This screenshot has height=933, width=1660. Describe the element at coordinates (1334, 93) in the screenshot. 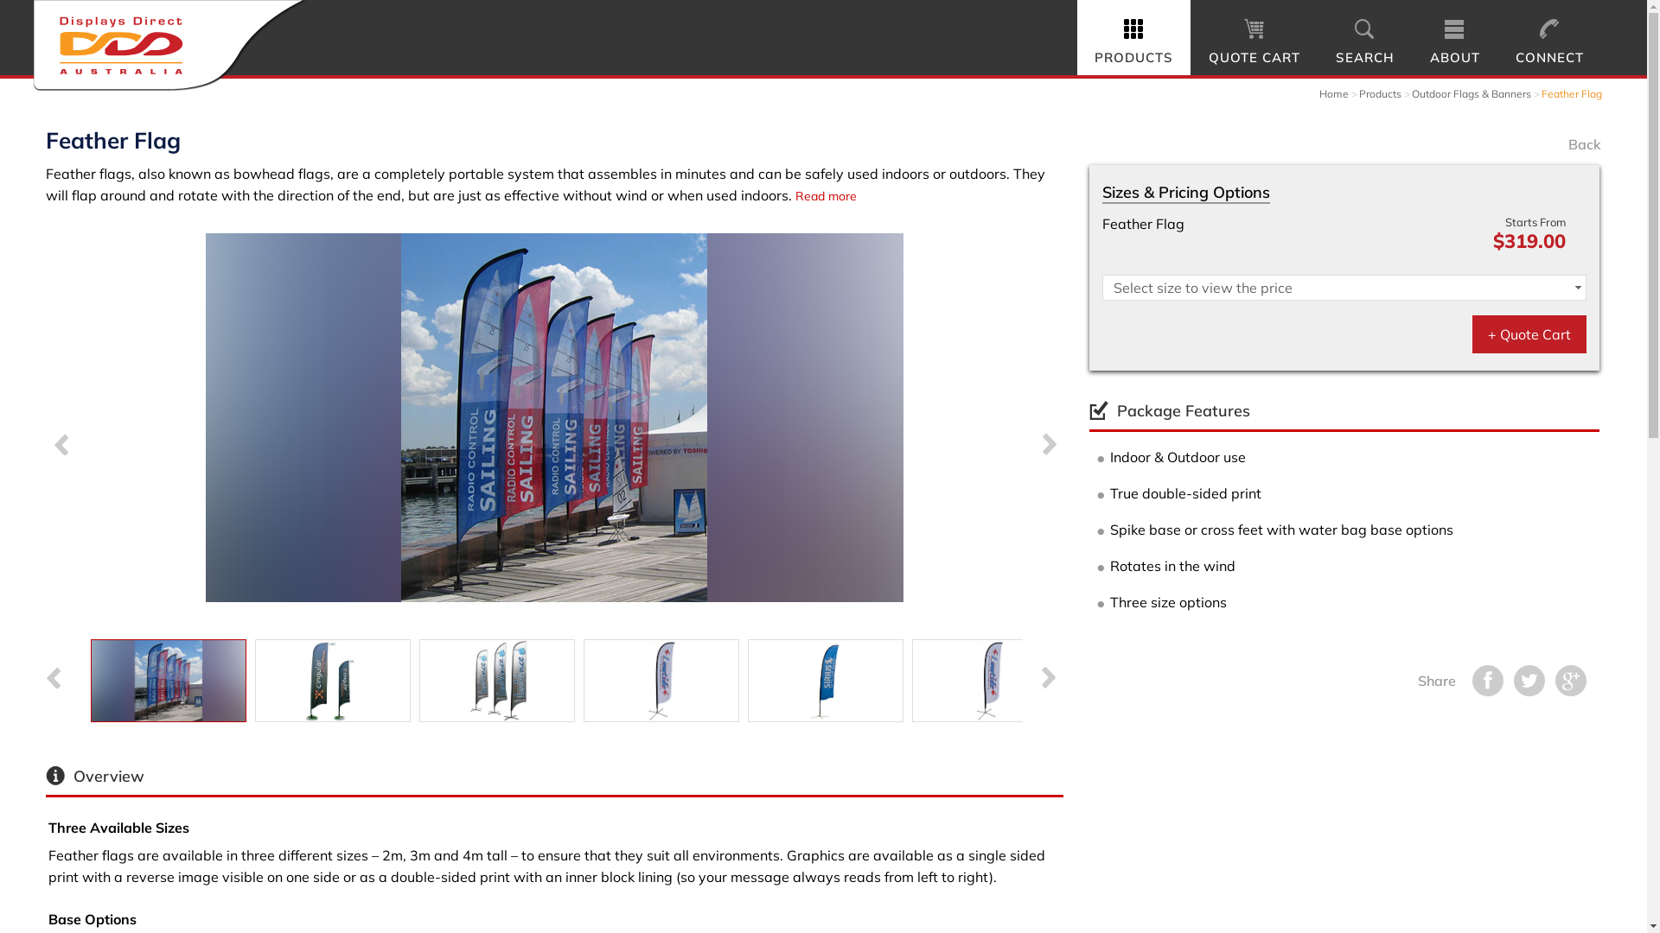

I see `Home` at that location.